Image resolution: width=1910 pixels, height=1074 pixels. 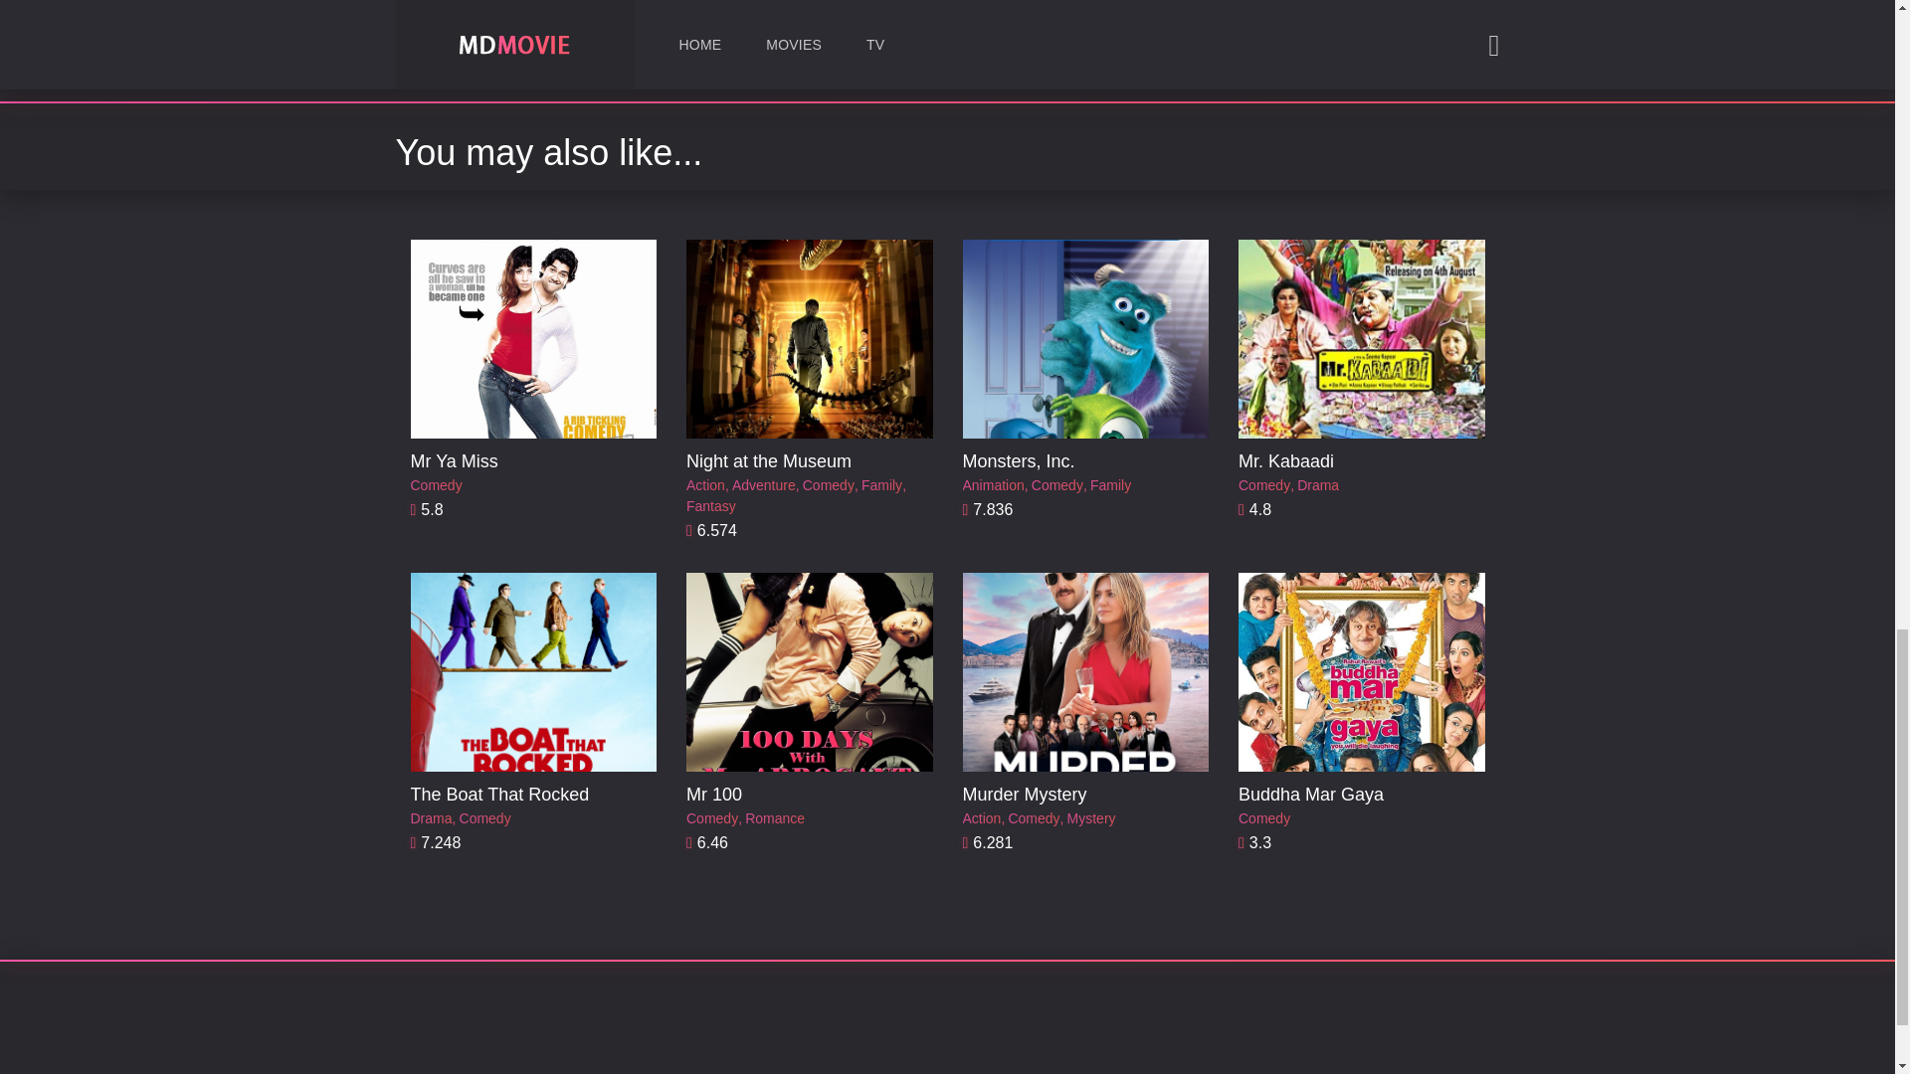 What do you see at coordinates (768, 461) in the screenshot?
I see `Night at the Museum` at bounding box center [768, 461].